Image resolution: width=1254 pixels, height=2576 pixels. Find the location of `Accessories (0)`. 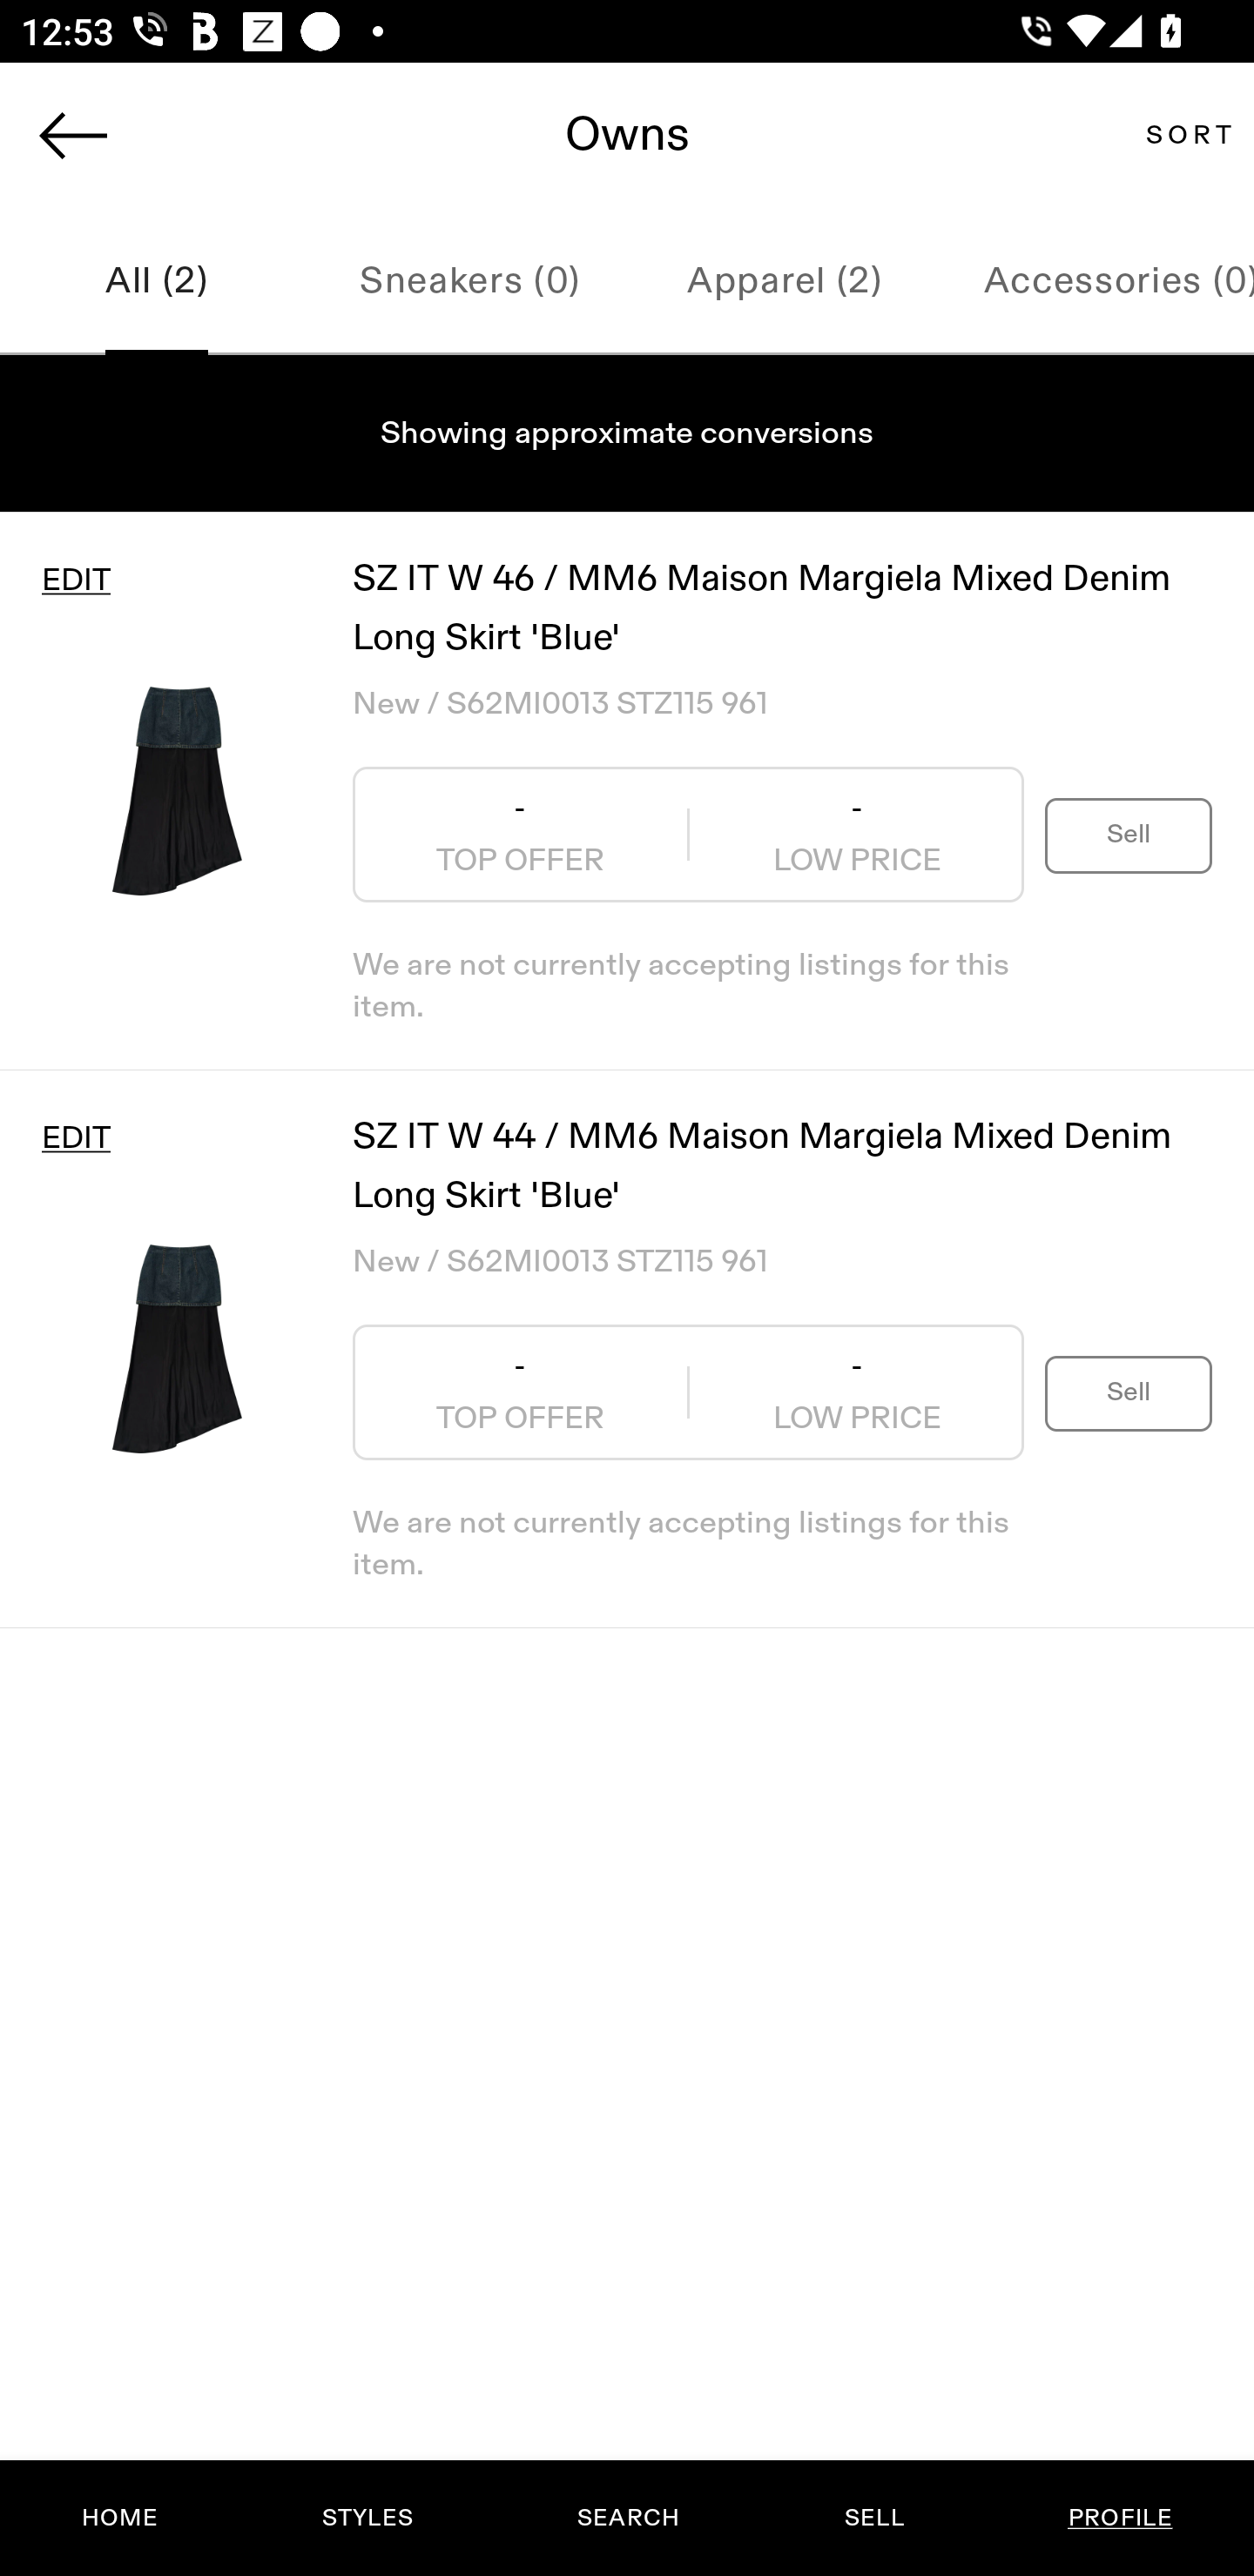

Accessories (0) is located at coordinates (1097, 282).